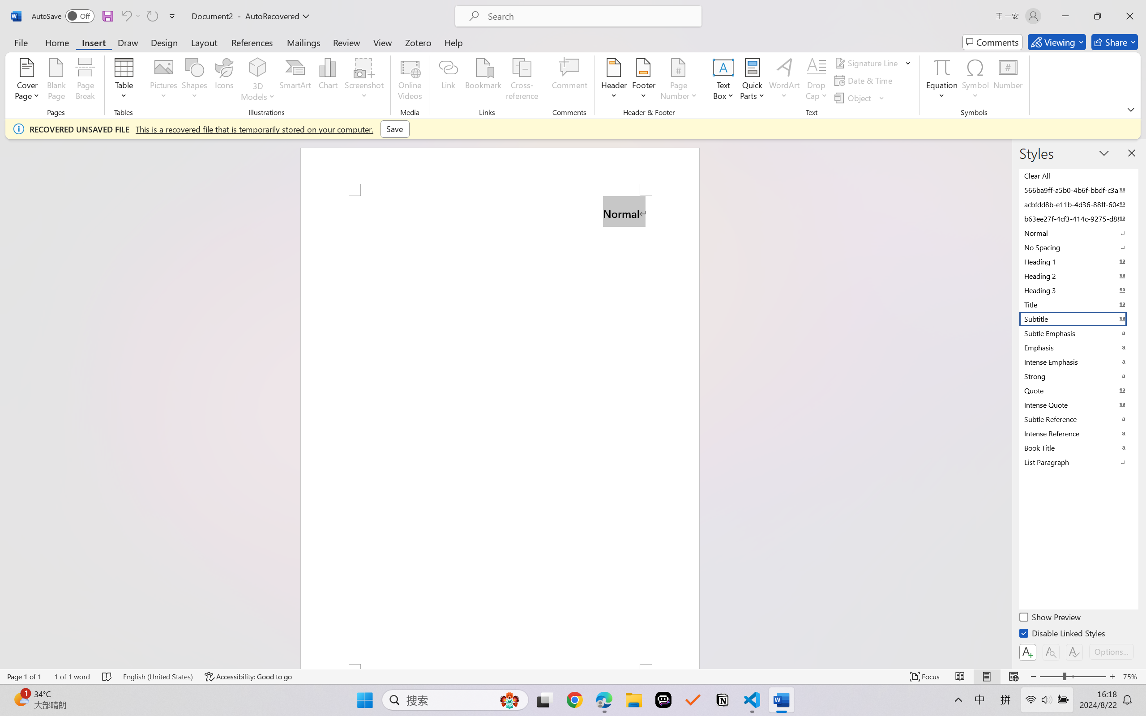 The height and width of the screenshot is (716, 1146). I want to click on Book Title, so click(1078, 448).